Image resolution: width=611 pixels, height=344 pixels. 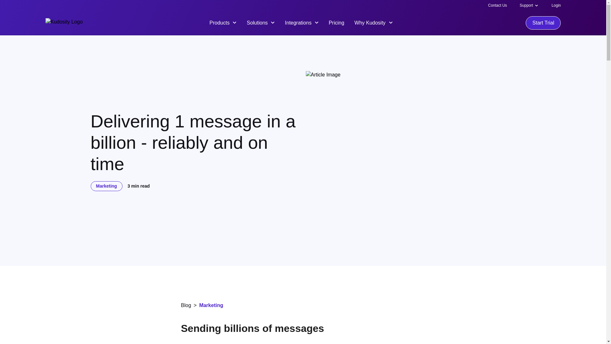 What do you see at coordinates (526, 5) in the screenshot?
I see `Support` at bounding box center [526, 5].